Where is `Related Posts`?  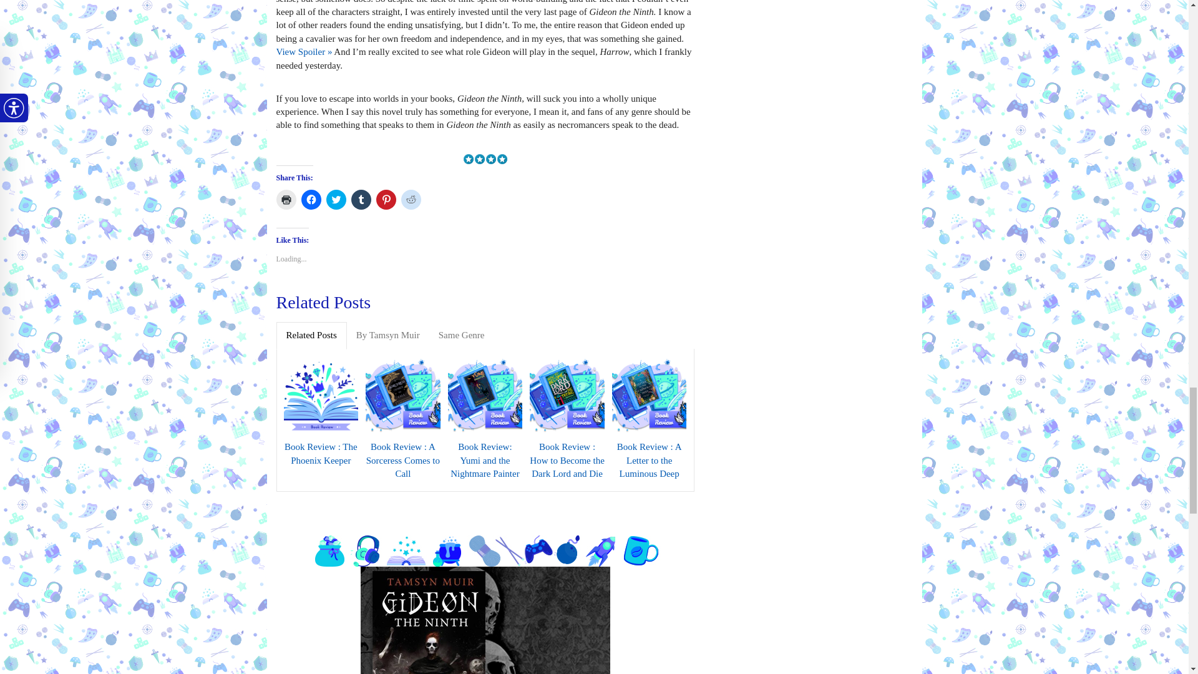
Related Posts is located at coordinates (311, 336).